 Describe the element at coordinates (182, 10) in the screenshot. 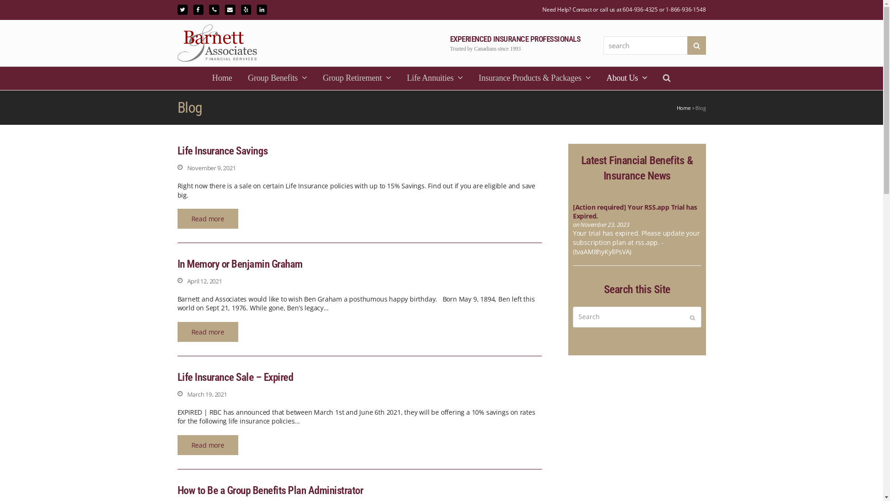

I see `Twitter` at that location.